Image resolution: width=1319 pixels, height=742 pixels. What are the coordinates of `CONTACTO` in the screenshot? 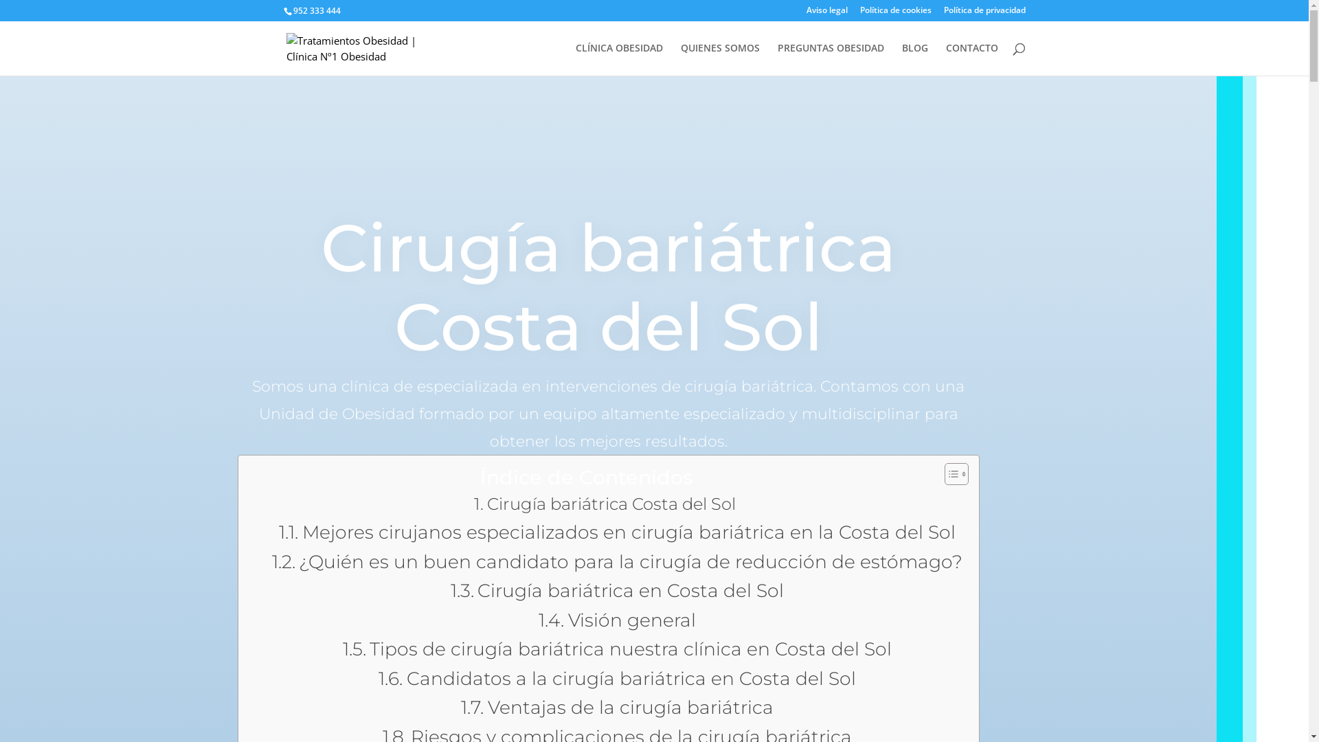 It's located at (971, 59).